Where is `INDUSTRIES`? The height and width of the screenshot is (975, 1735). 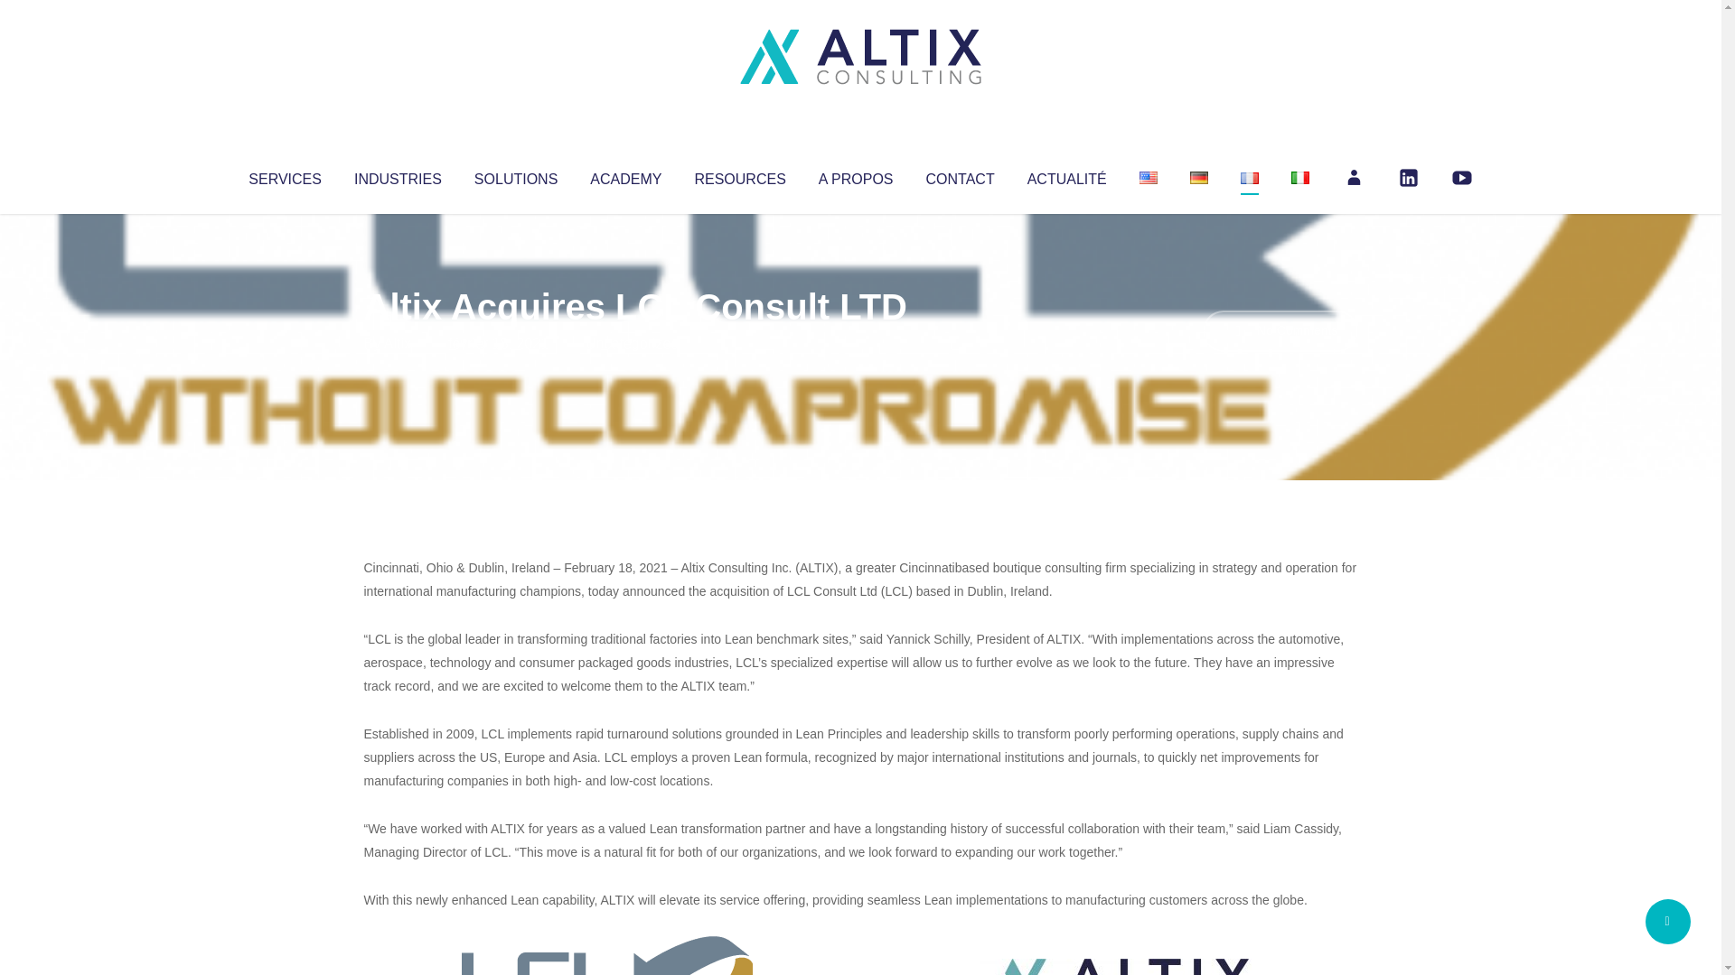
INDUSTRIES is located at coordinates (398, 175).